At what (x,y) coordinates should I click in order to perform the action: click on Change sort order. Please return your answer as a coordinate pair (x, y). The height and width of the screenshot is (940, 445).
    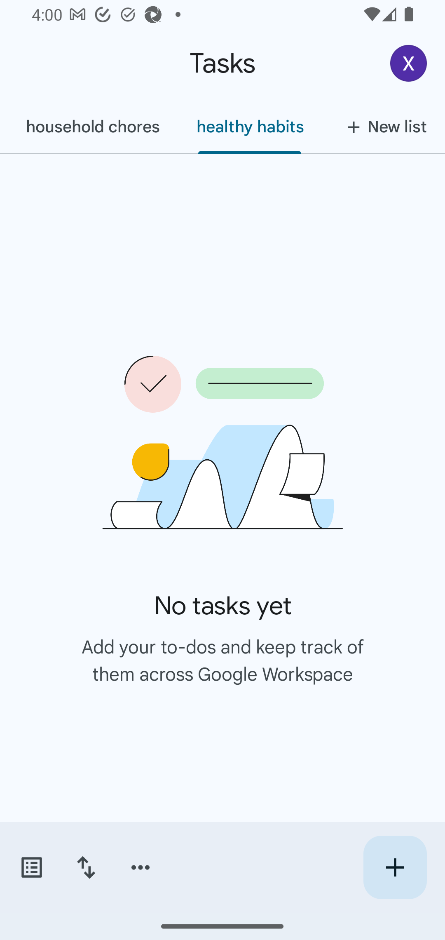
    Looking at the image, I should click on (86, 867).